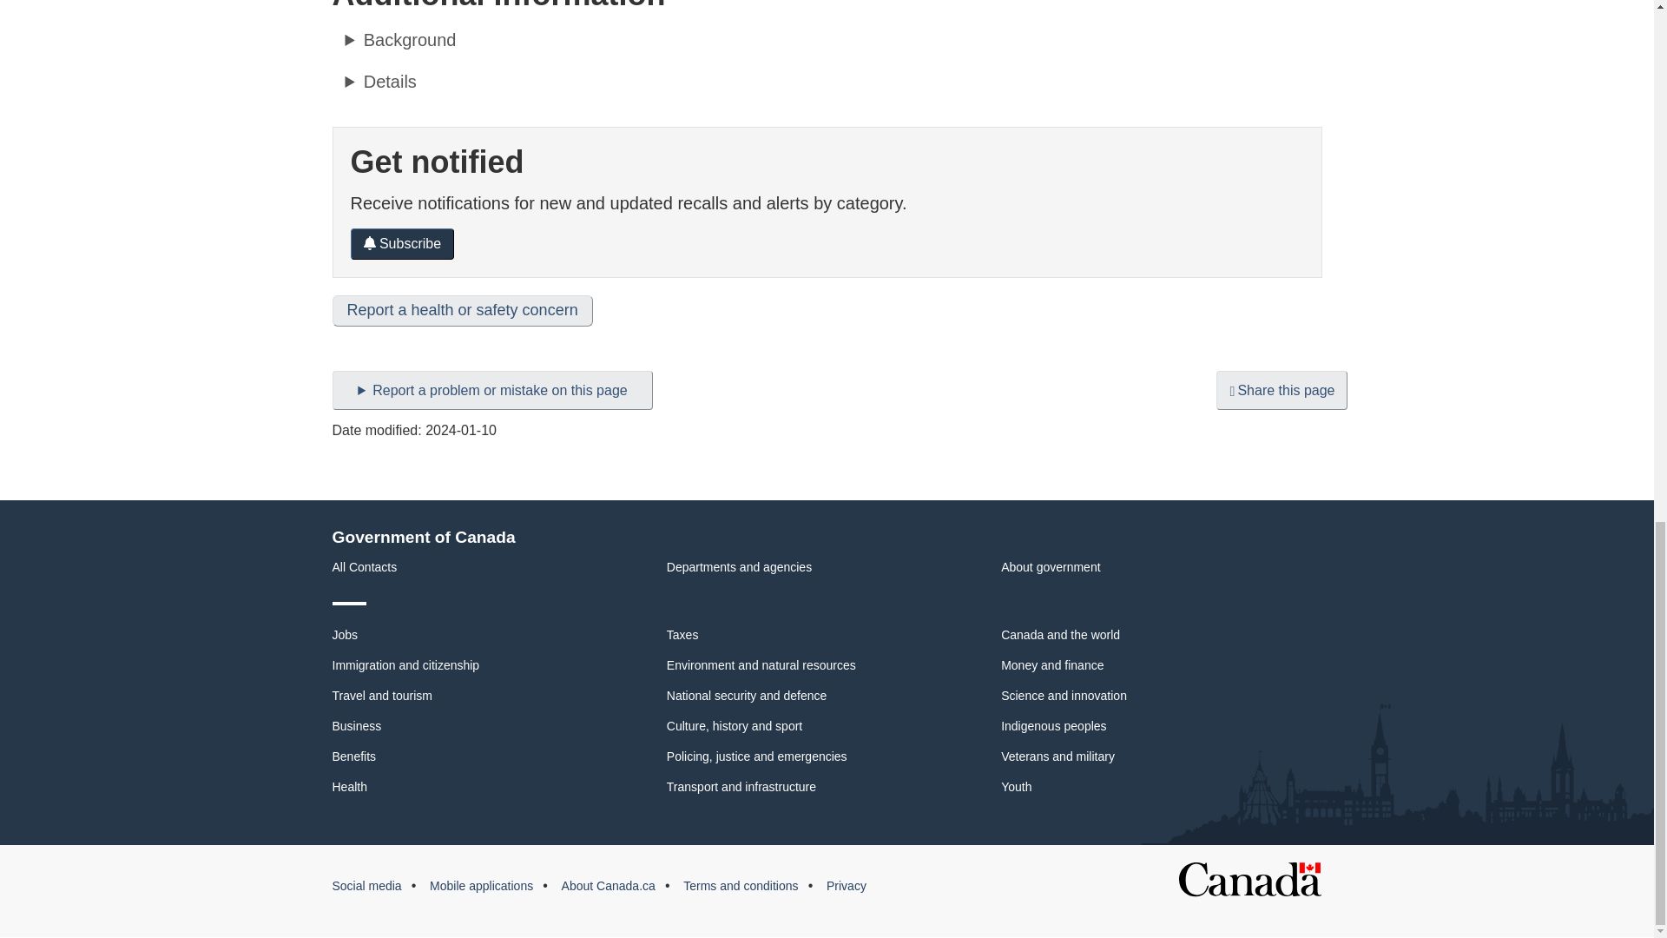  I want to click on Health section., so click(349, 786).